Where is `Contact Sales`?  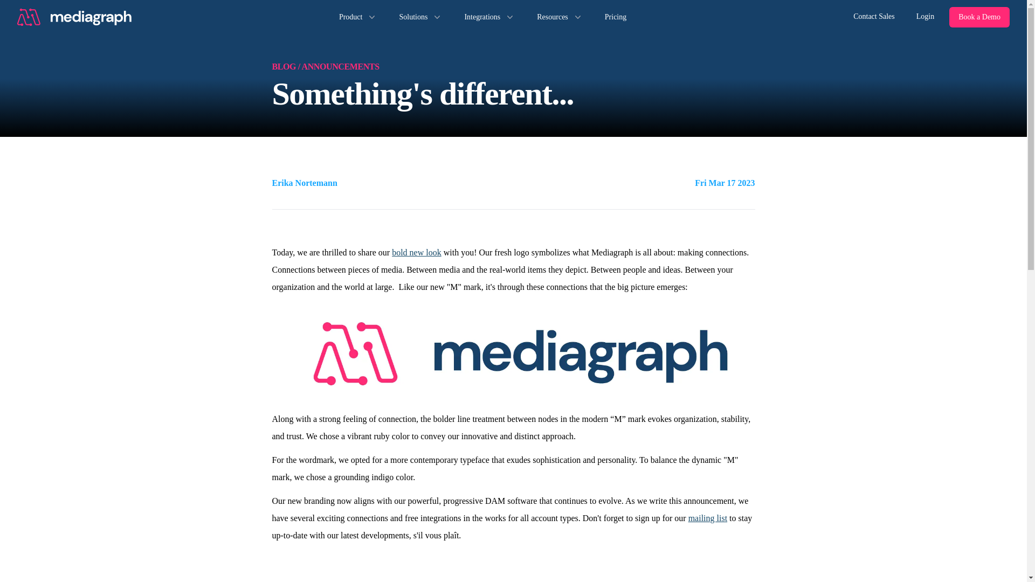
Contact Sales is located at coordinates (874, 17).